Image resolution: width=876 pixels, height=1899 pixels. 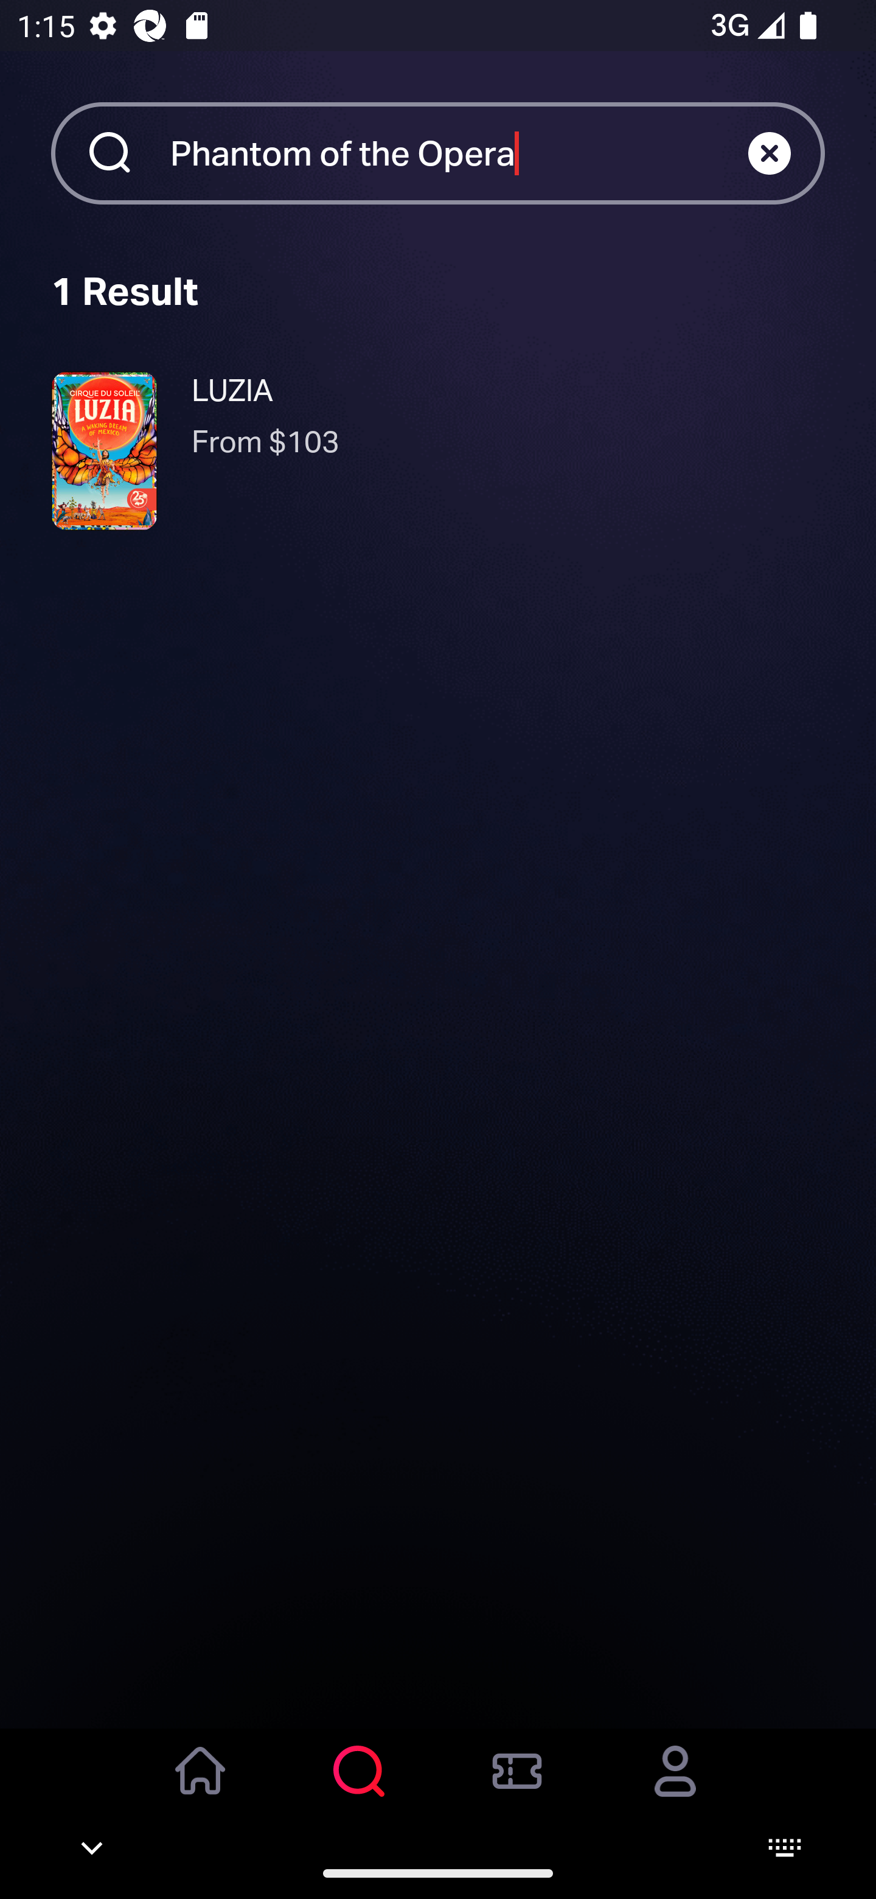 I want to click on Account, so click(x=675, y=1788).